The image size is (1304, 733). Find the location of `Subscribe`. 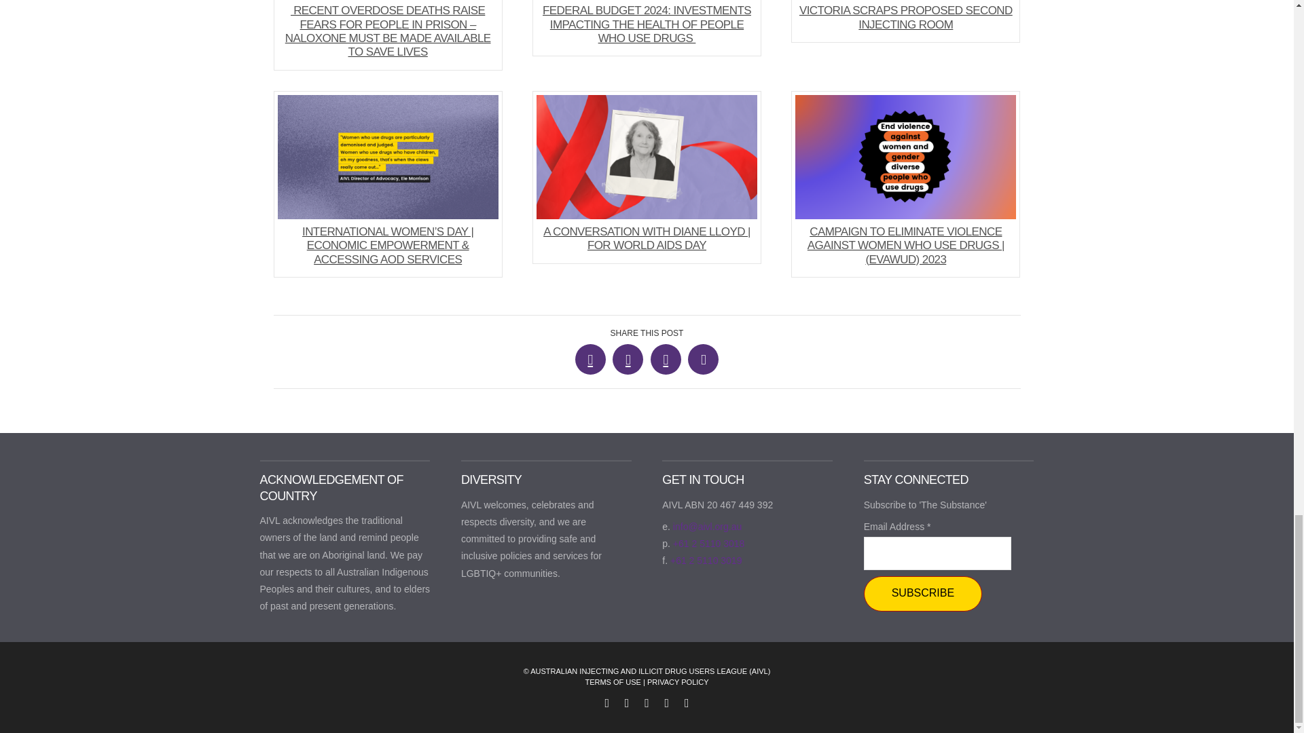

Subscribe is located at coordinates (922, 593).